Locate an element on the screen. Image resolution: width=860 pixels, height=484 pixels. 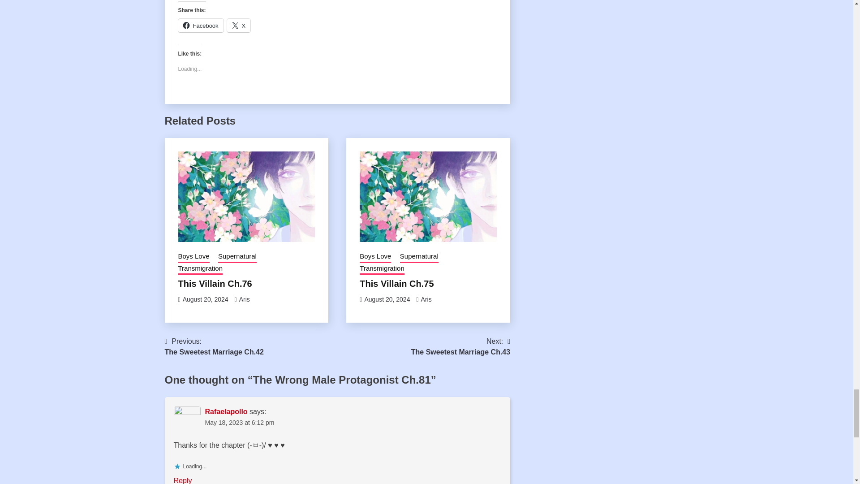
Supernatural is located at coordinates (237, 257).